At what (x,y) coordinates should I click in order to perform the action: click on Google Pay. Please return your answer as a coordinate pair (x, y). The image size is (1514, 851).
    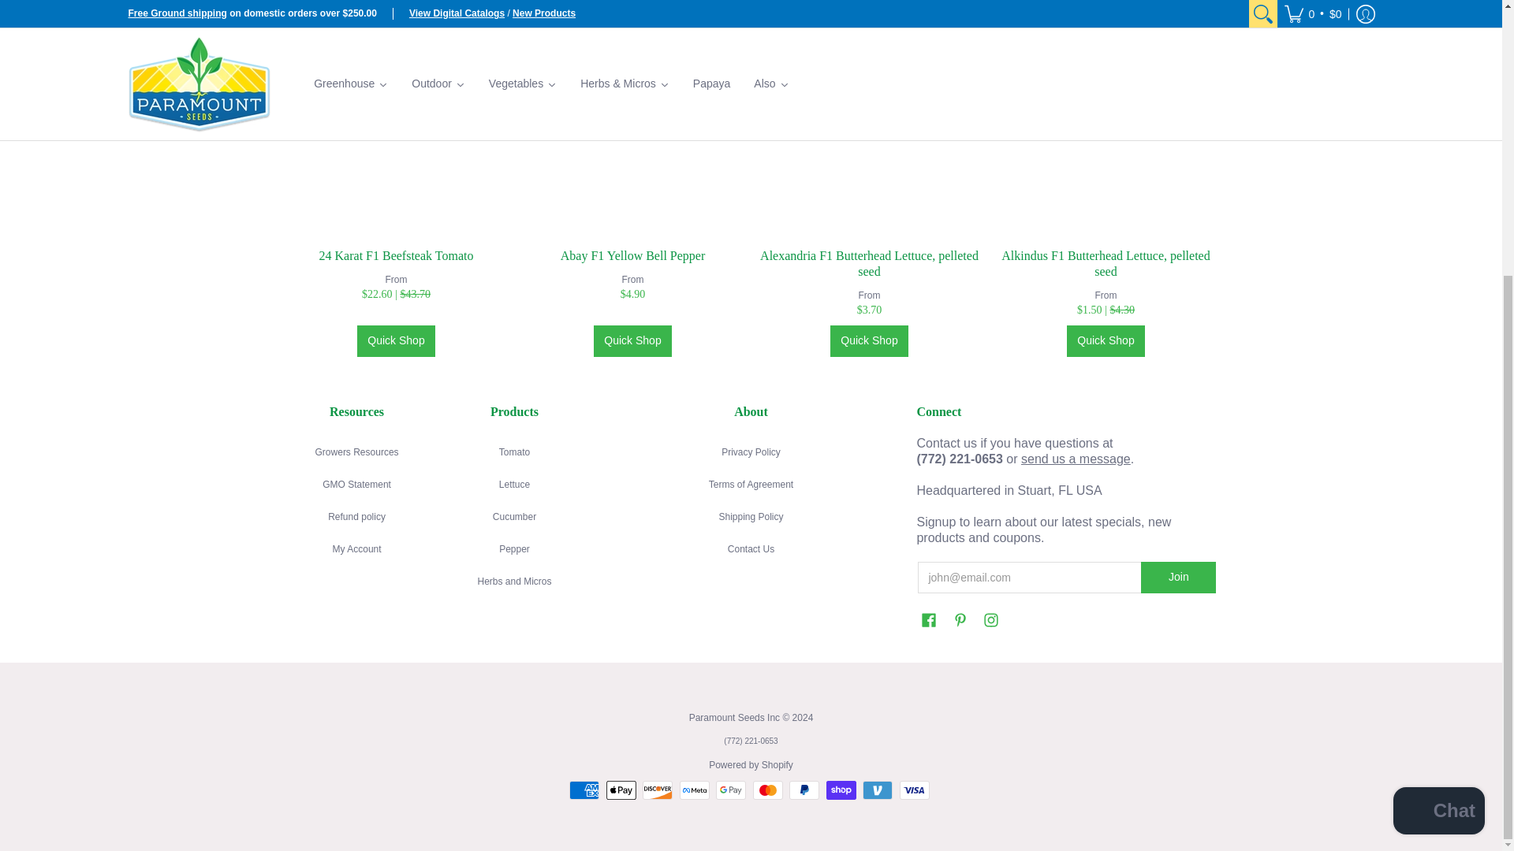
    Looking at the image, I should click on (731, 790).